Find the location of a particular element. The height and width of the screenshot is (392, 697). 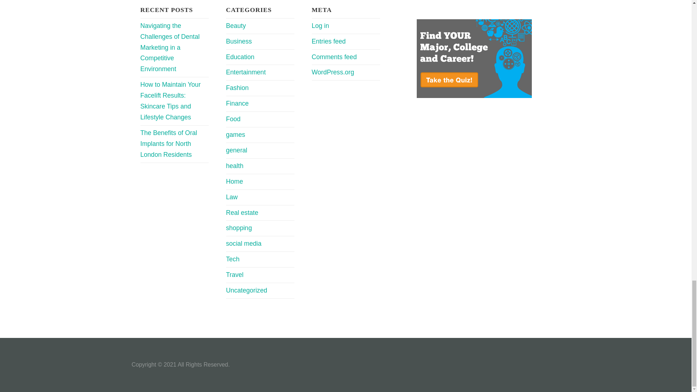

Entertainment is located at coordinates (245, 72).